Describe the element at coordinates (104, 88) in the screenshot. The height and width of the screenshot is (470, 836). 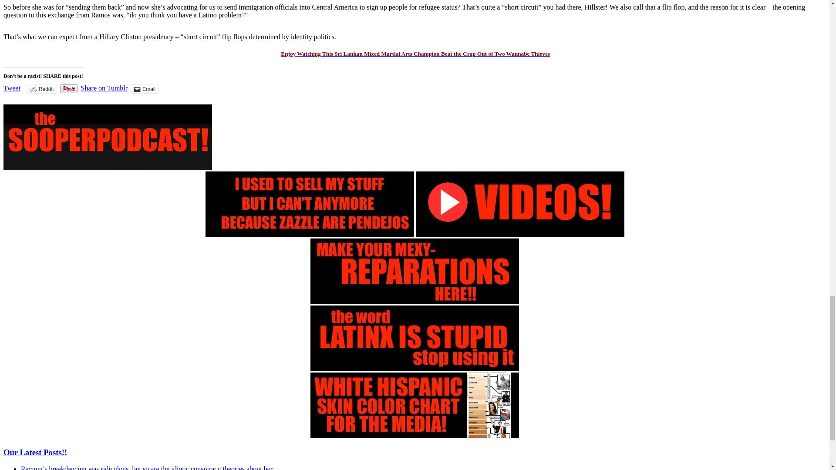
I see `Share on Tumblr` at that location.